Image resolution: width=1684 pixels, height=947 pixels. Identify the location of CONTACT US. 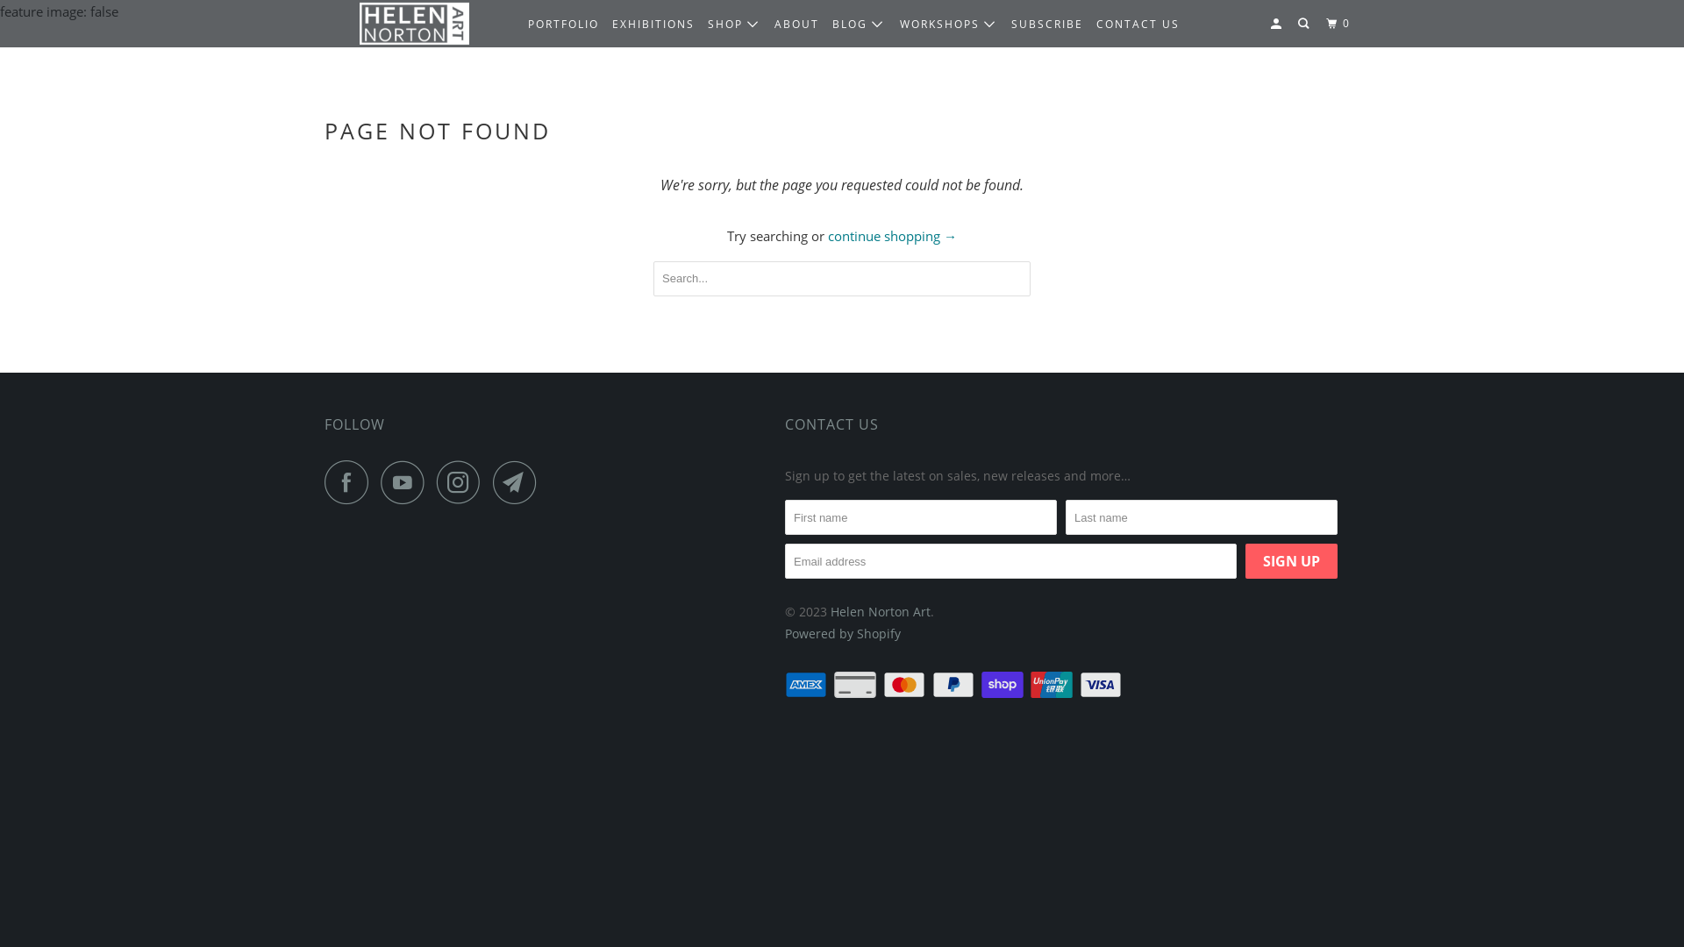
(831, 424).